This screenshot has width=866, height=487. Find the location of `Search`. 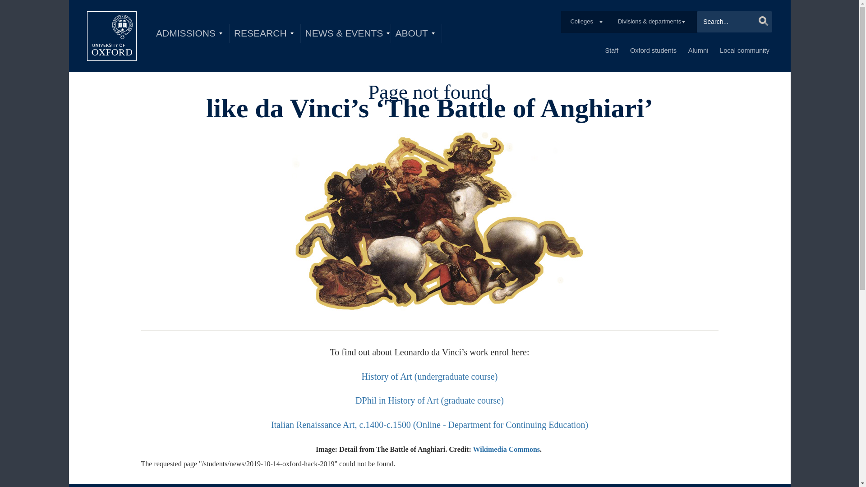

Search is located at coordinates (761, 21).